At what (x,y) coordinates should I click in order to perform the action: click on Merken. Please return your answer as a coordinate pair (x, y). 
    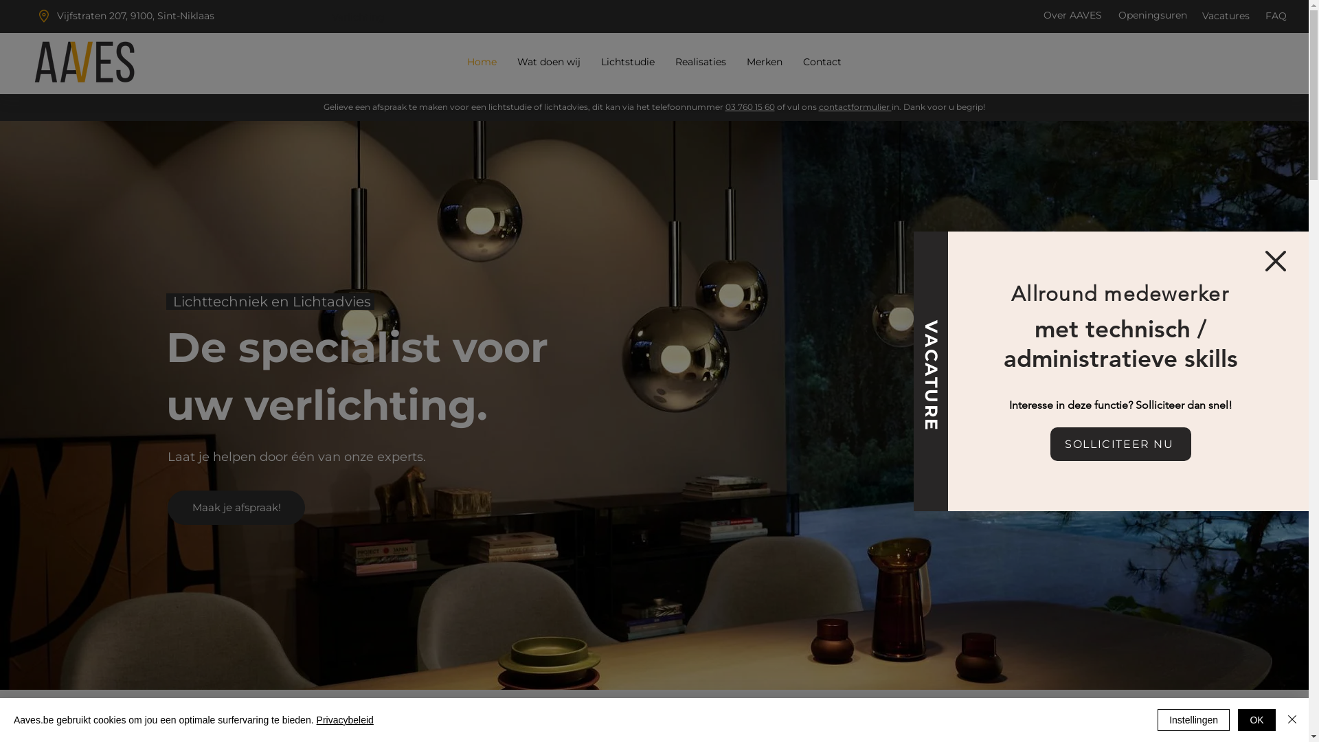
    Looking at the image, I should click on (765, 62).